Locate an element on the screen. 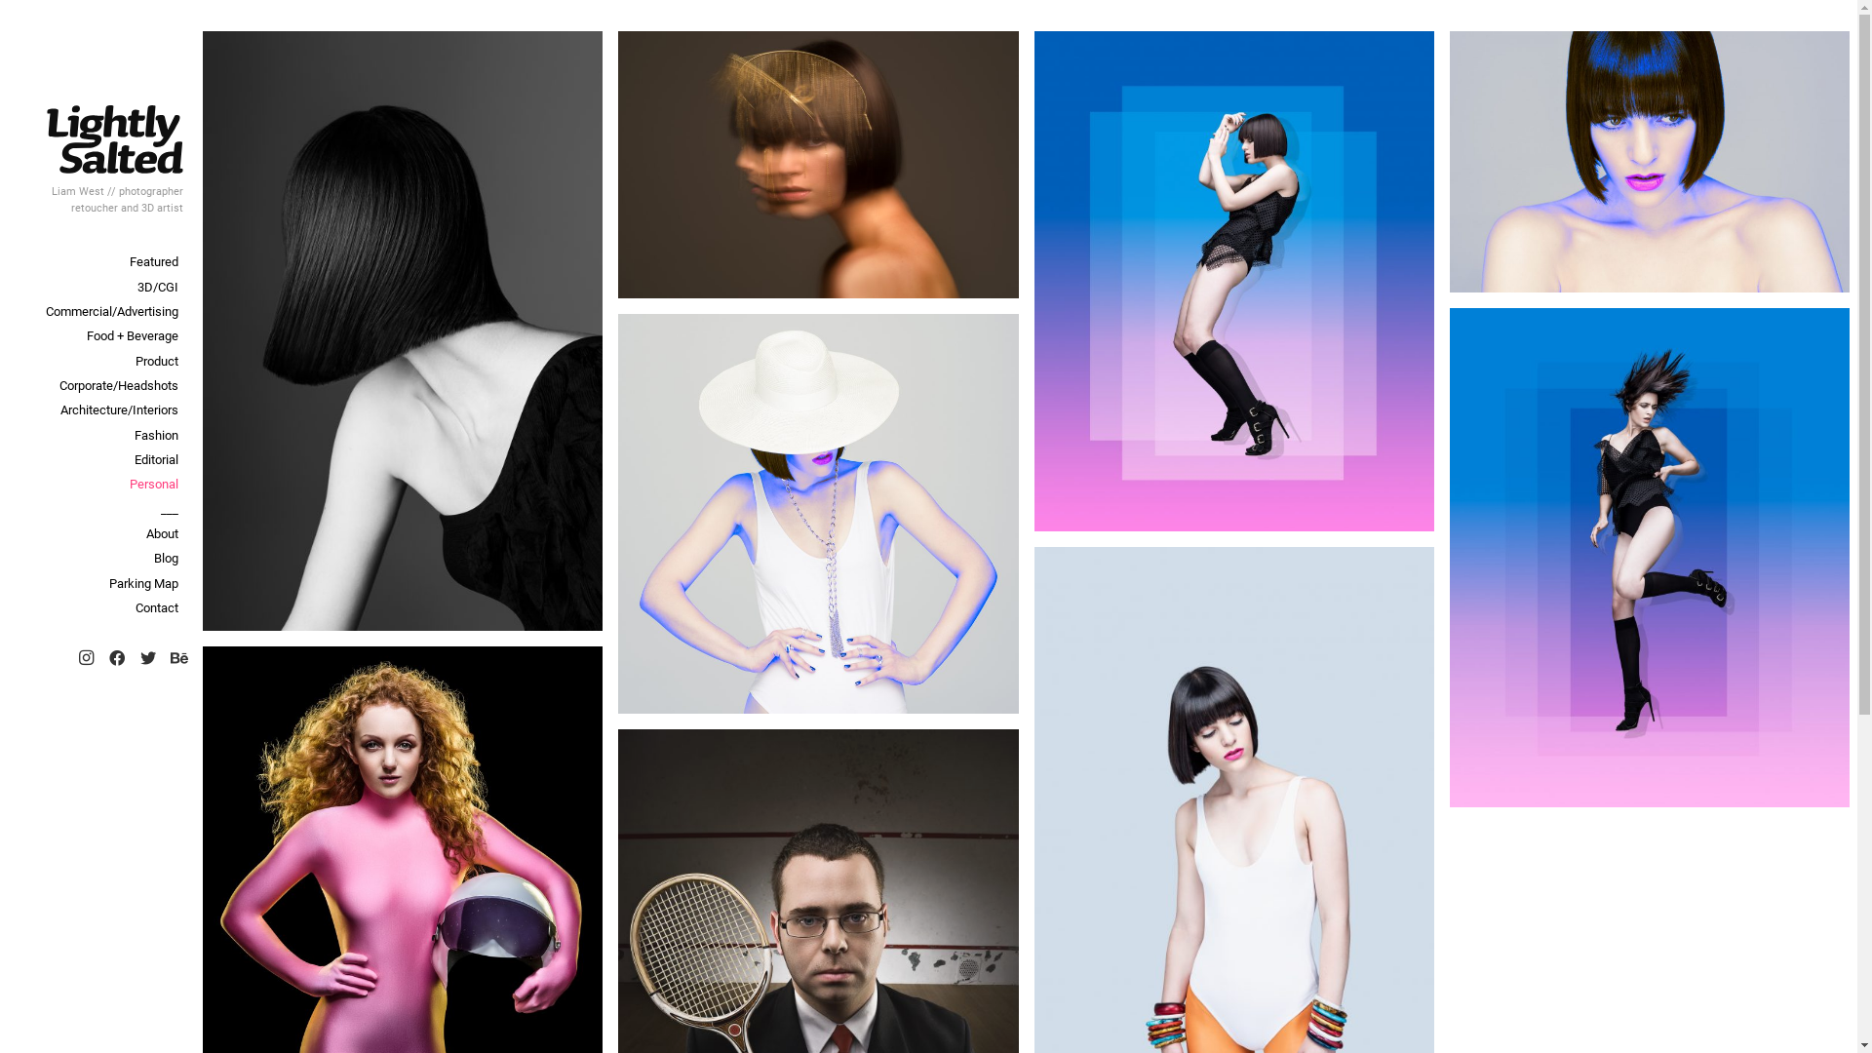 The image size is (1872, 1053). 3D/CGI is located at coordinates (97, 287).